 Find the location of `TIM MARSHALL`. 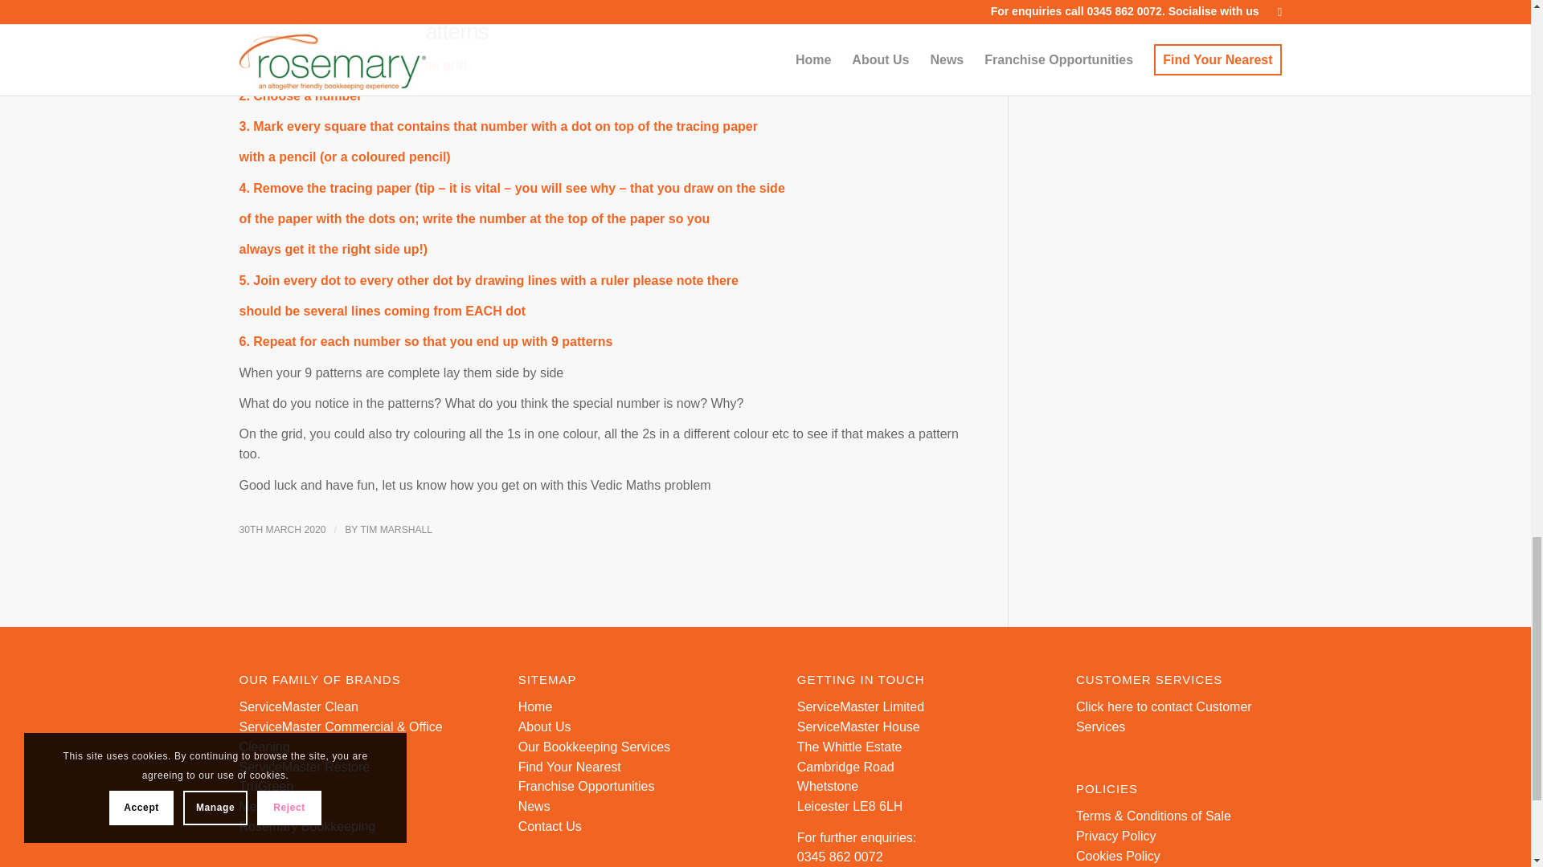

TIM MARSHALL is located at coordinates (395, 530).